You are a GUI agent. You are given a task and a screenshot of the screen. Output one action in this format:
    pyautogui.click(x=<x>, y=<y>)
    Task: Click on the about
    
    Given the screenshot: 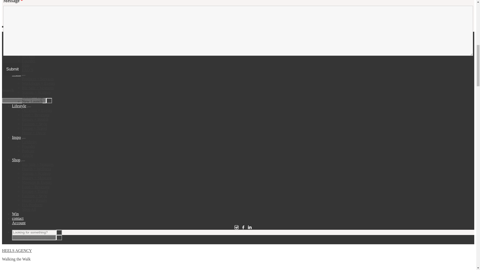 What is the action you would take?
    pyautogui.click(x=16, y=38)
    